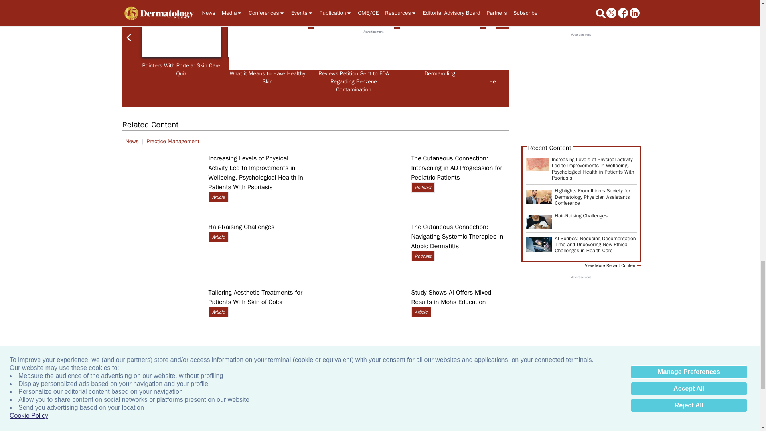 This screenshot has height=431, width=766. Describe the element at coordinates (181, 34) in the screenshot. I see `Pointers With Portela: Skin Care Quiz ` at that location.